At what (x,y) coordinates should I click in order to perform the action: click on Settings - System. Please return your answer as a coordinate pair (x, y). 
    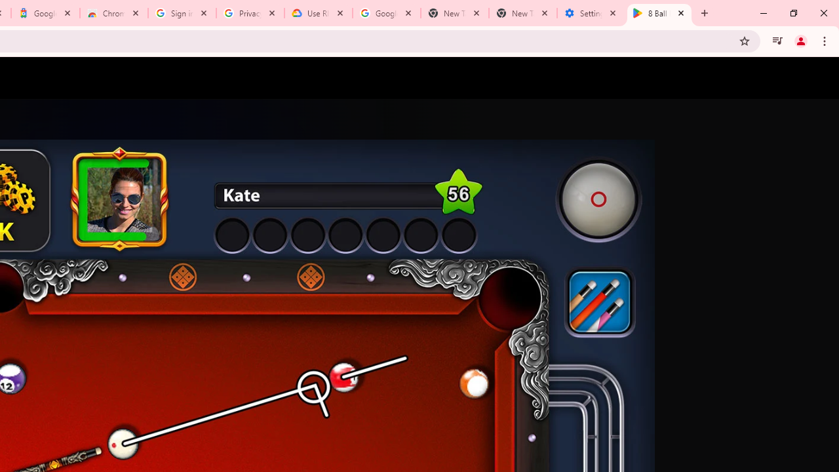
    Looking at the image, I should click on (591, 13).